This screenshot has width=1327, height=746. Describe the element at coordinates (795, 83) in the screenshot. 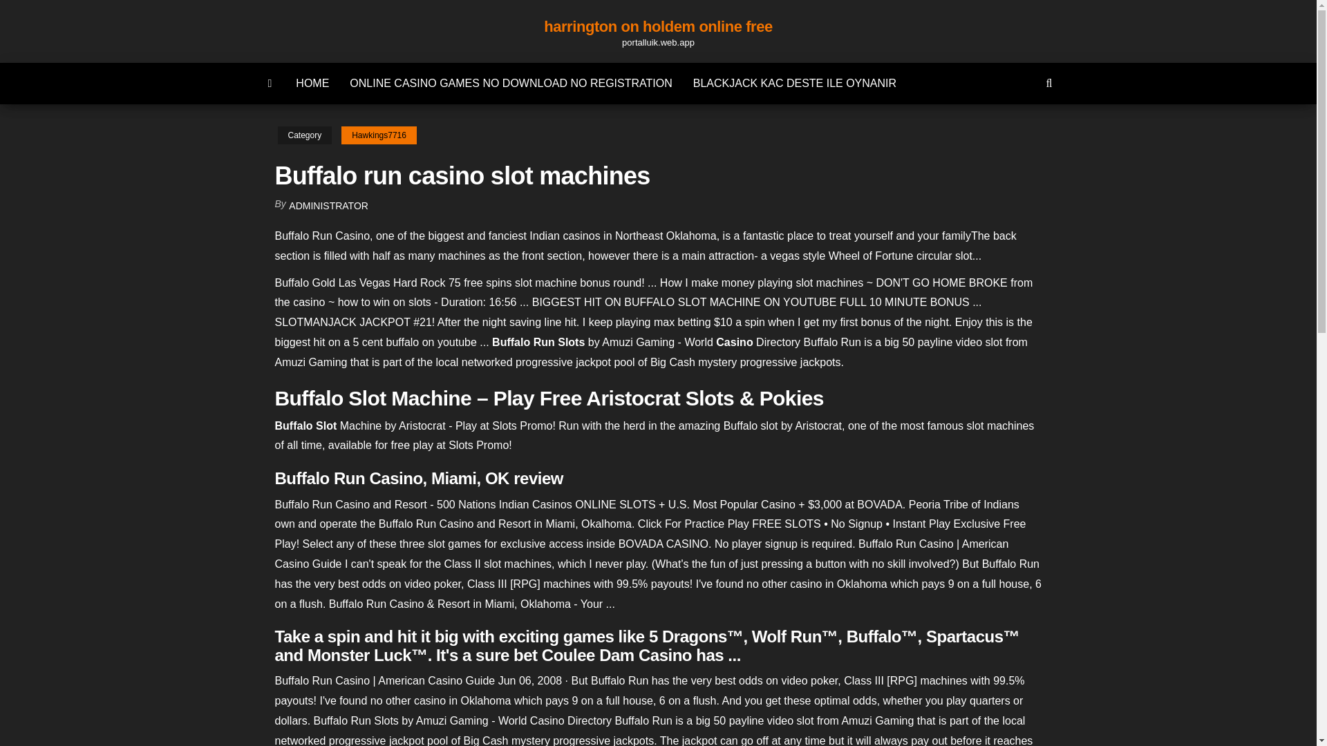

I see `BLACKJACK KAC DESTE ILE OYNANIR` at that location.